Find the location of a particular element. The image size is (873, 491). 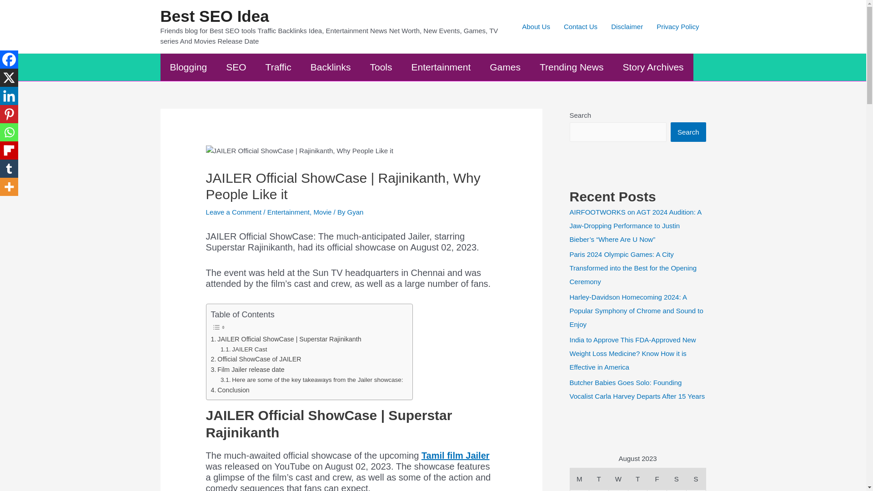

Traffic is located at coordinates (278, 67).